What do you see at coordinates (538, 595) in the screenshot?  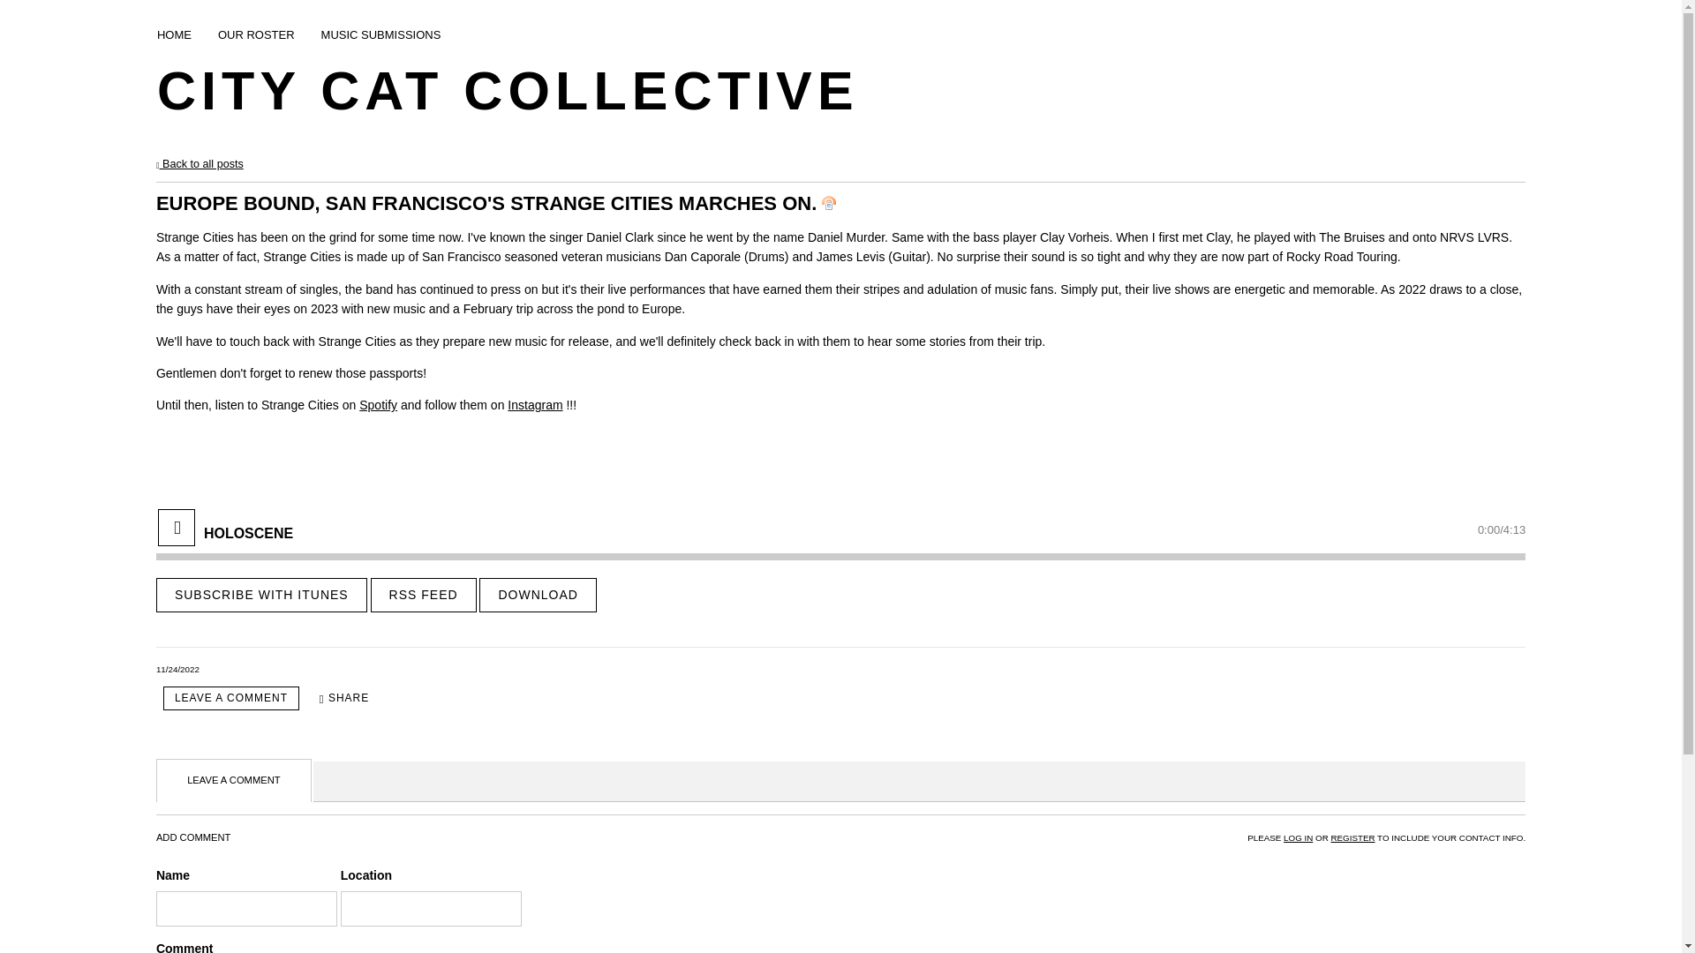 I see `DOWNLOAD` at bounding box center [538, 595].